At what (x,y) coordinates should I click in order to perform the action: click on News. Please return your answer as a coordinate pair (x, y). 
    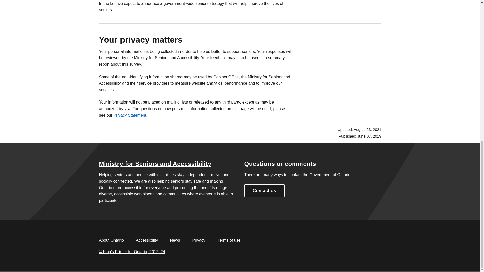
    Looking at the image, I should click on (175, 240).